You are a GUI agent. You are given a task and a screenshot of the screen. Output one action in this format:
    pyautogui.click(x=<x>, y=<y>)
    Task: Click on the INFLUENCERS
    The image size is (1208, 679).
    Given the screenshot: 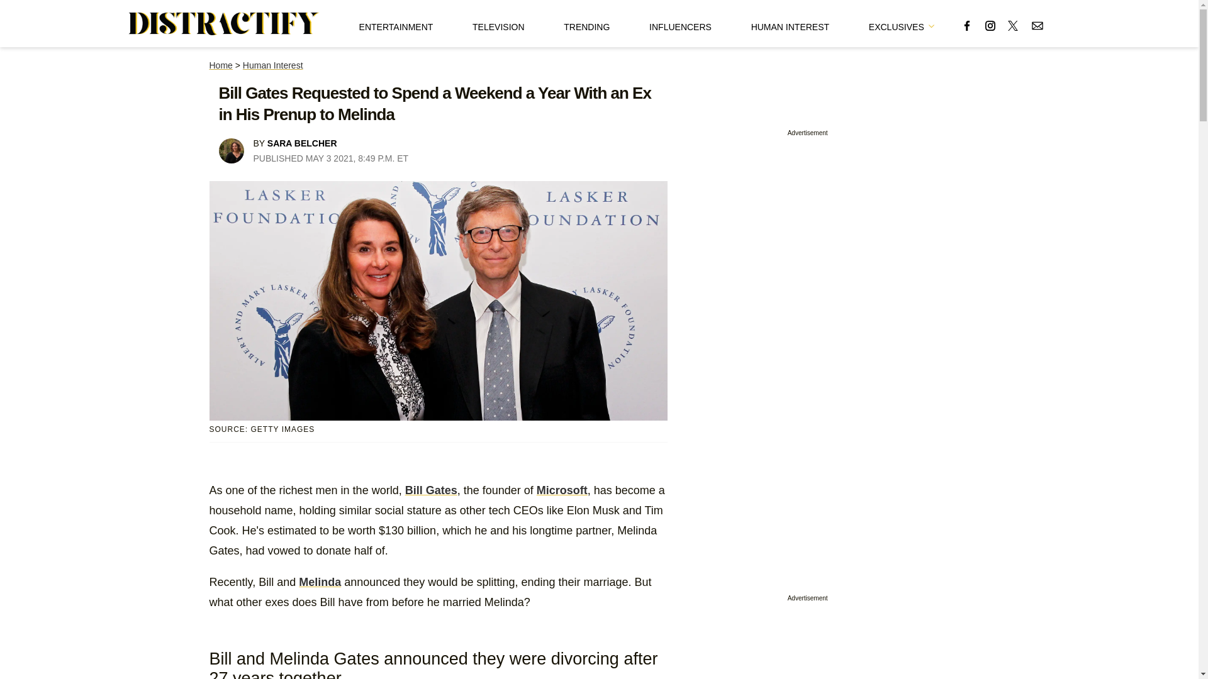 What is the action you would take?
    pyautogui.click(x=680, y=23)
    